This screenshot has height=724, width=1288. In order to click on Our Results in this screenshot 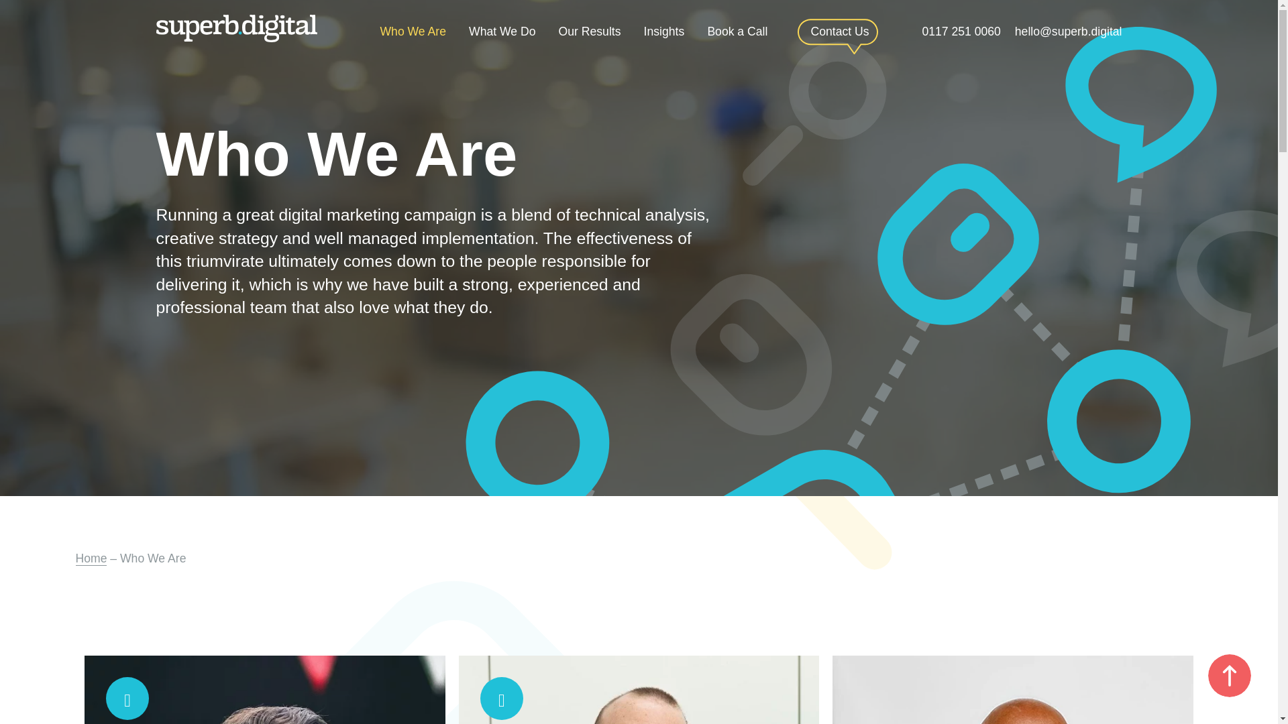, I will do `click(590, 28)`.